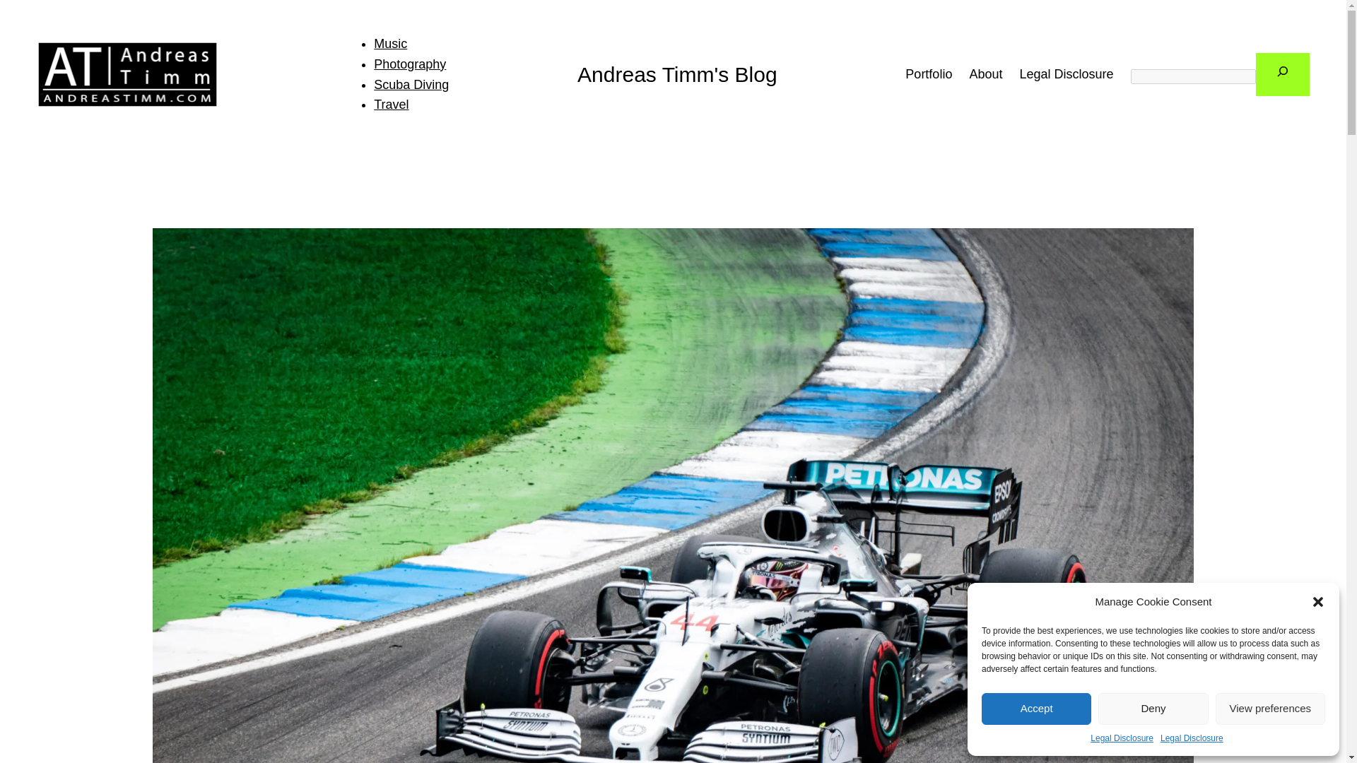 The width and height of the screenshot is (1357, 763). Describe the element at coordinates (390, 44) in the screenshot. I see `Music` at that location.